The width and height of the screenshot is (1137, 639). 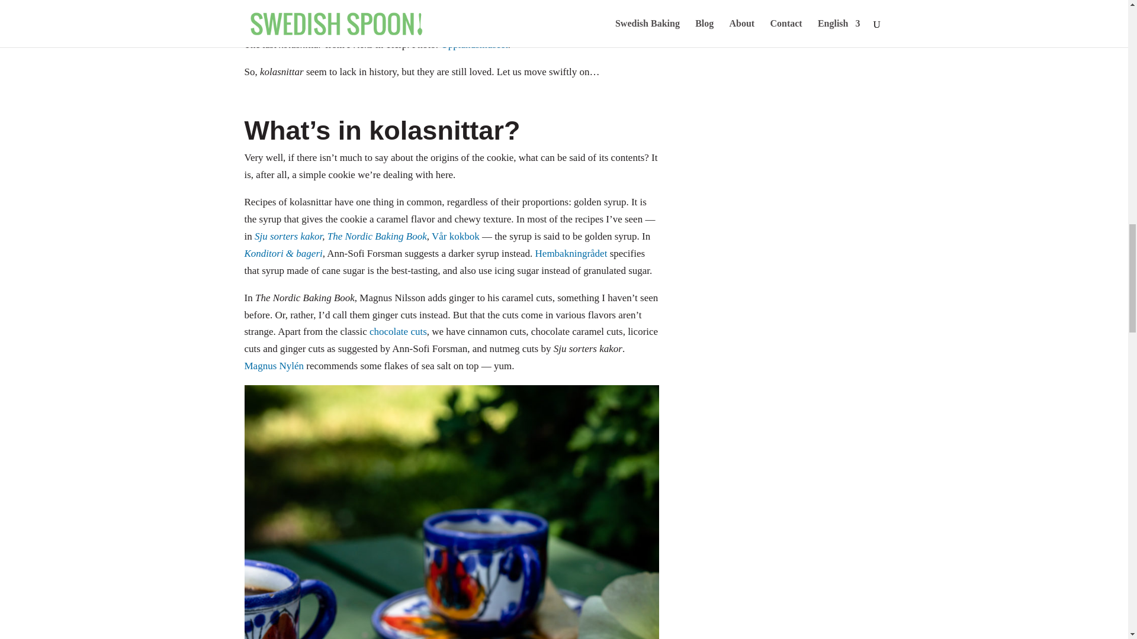 What do you see at coordinates (288, 236) in the screenshot?
I see `Sju sorters kakor` at bounding box center [288, 236].